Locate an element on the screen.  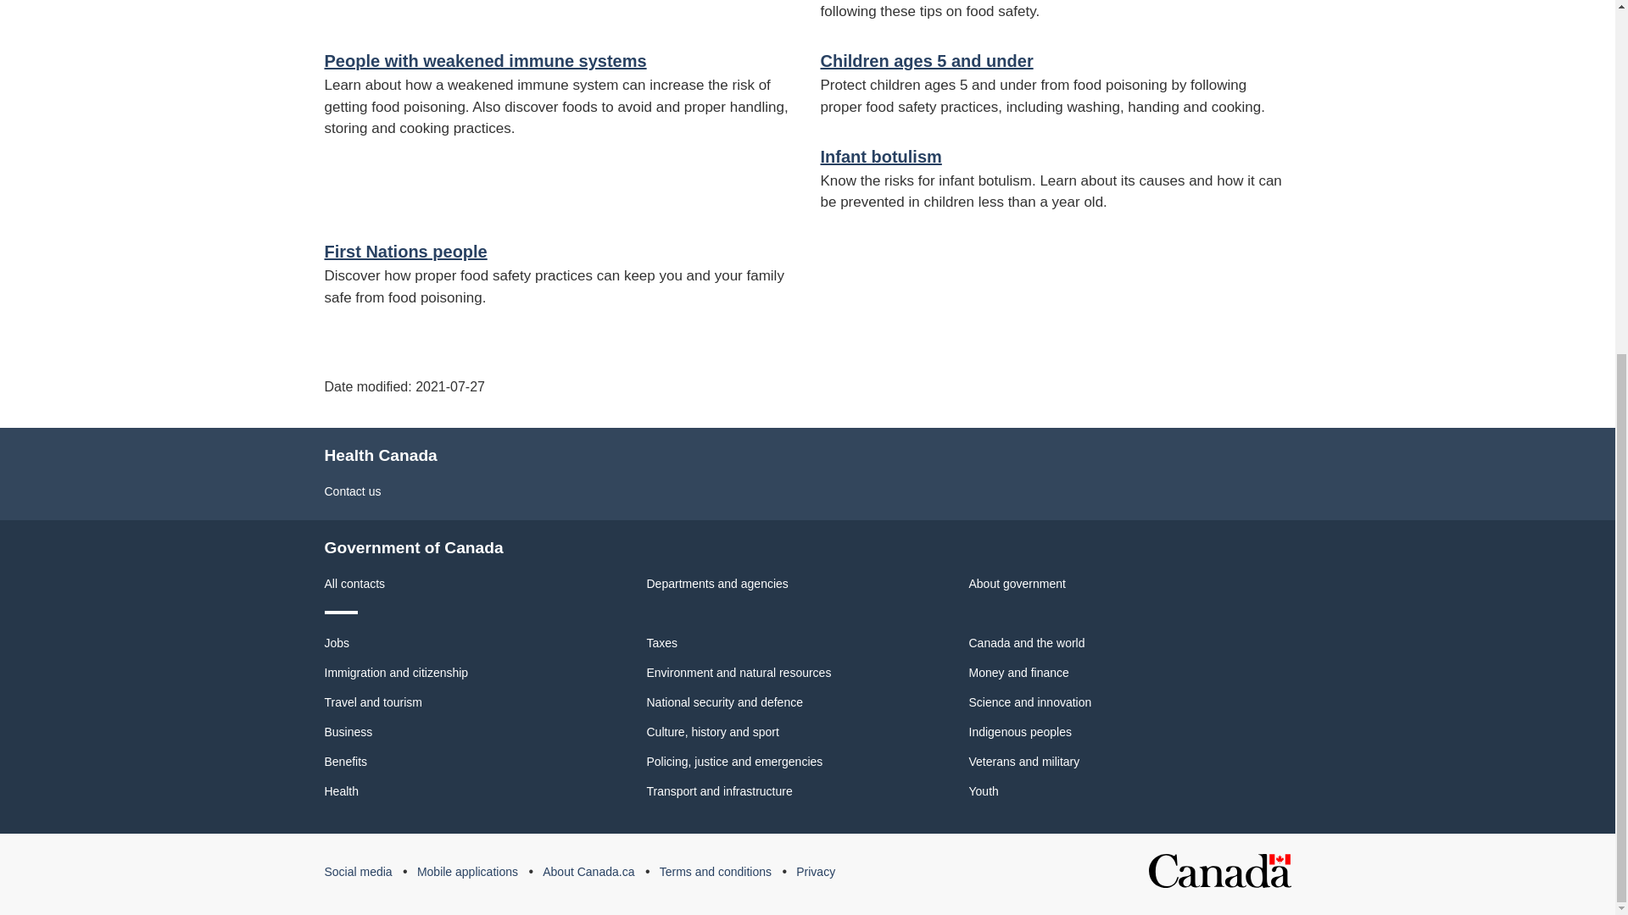
People with weakened immune systems is located at coordinates (485, 61).